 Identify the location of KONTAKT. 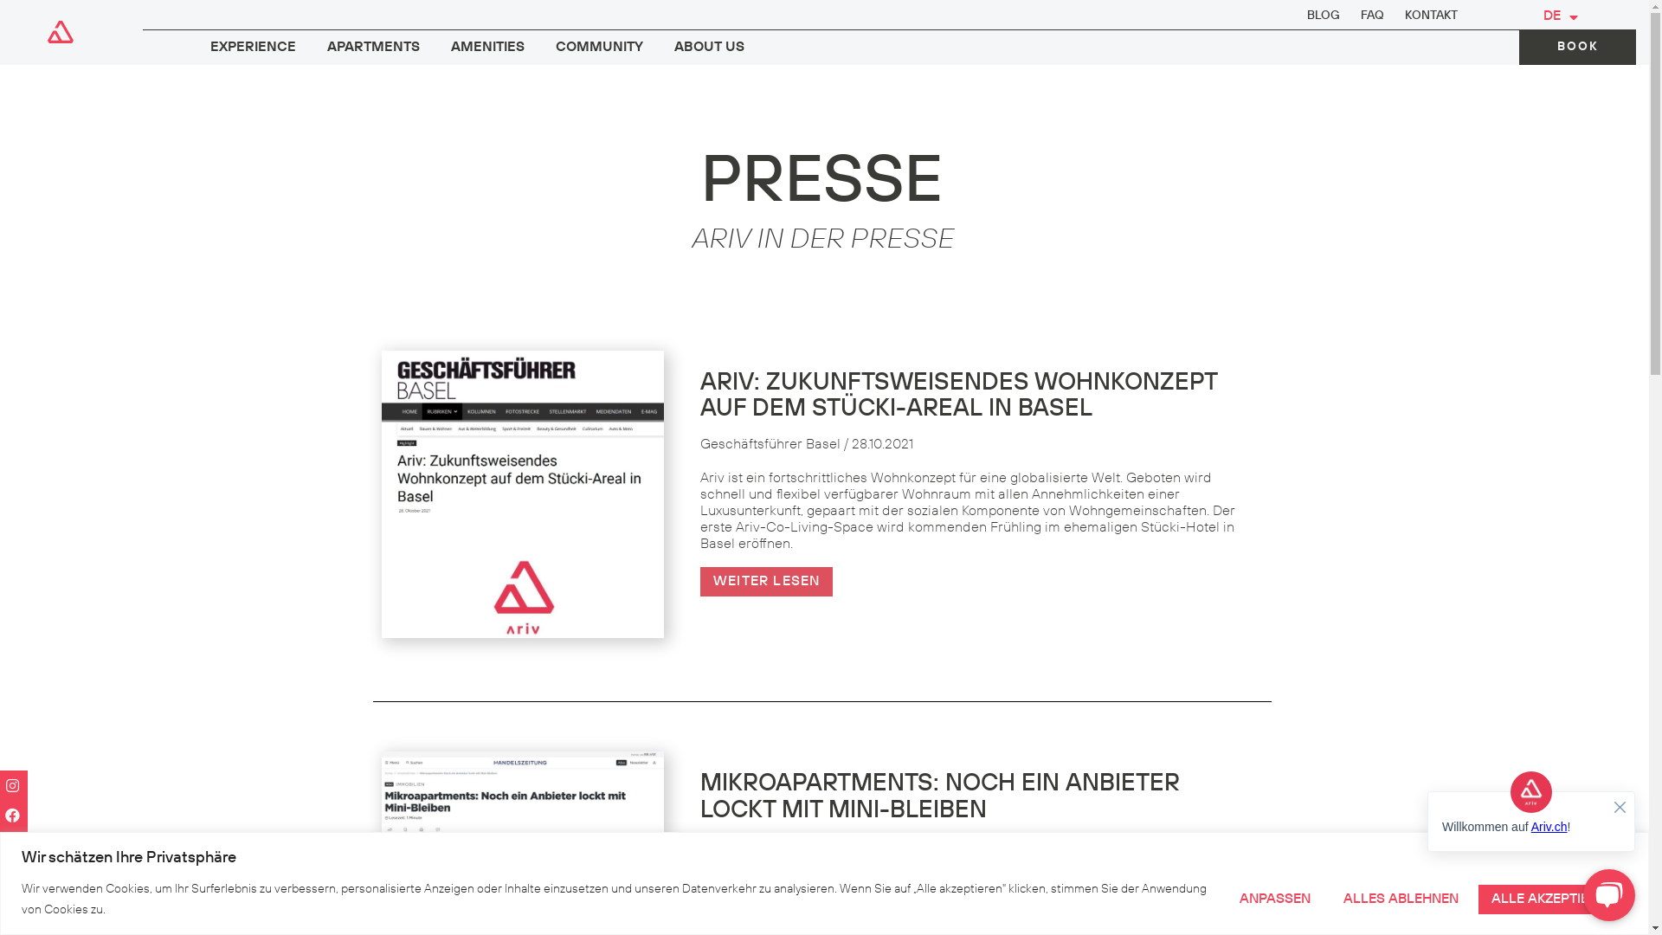
(1432, 16).